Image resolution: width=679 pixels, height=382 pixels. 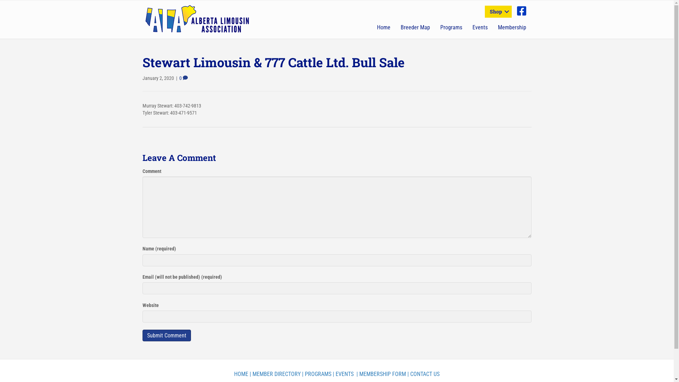 What do you see at coordinates (241, 374) in the screenshot?
I see `HOME` at bounding box center [241, 374].